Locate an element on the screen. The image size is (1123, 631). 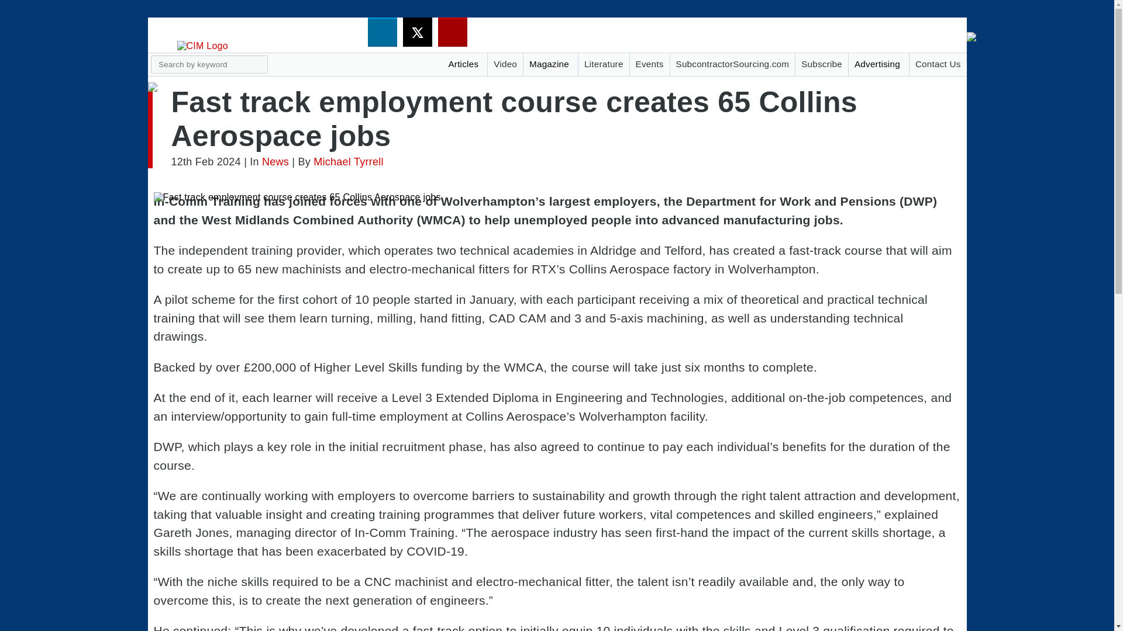
News is located at coordinates (275, 161).